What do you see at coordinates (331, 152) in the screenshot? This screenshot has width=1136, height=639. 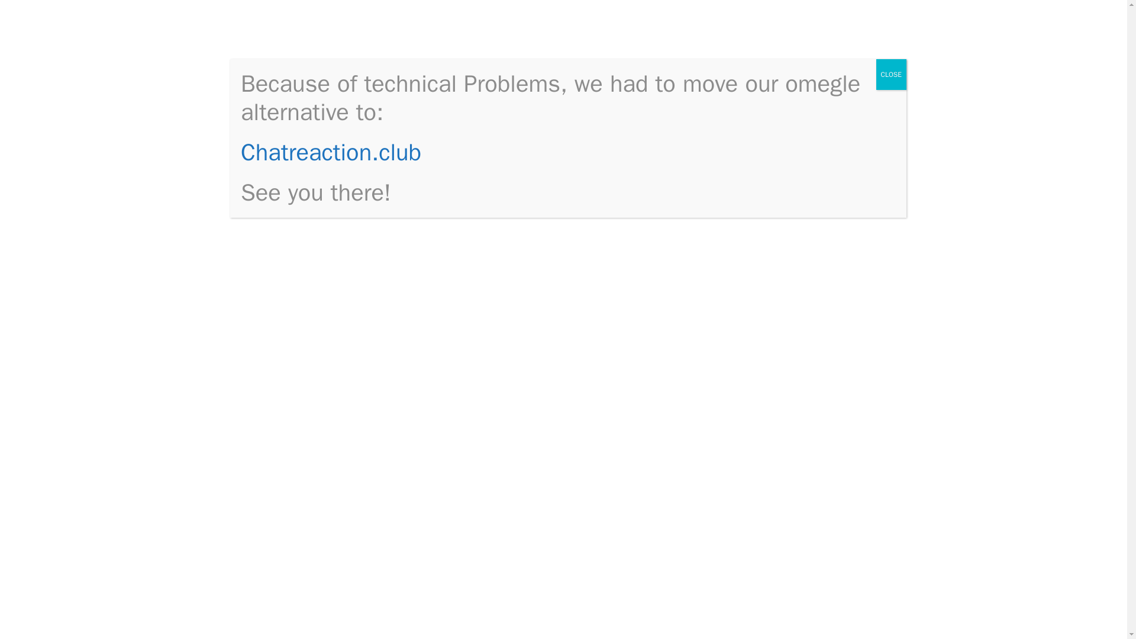 I see `Chatreaction.club` at bounding box center [331, 152].